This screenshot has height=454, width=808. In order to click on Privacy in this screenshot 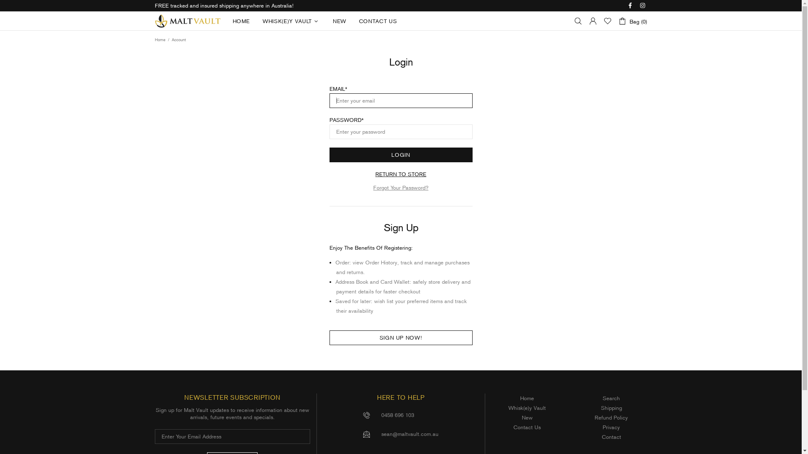, I will do `click(611, 427)`.